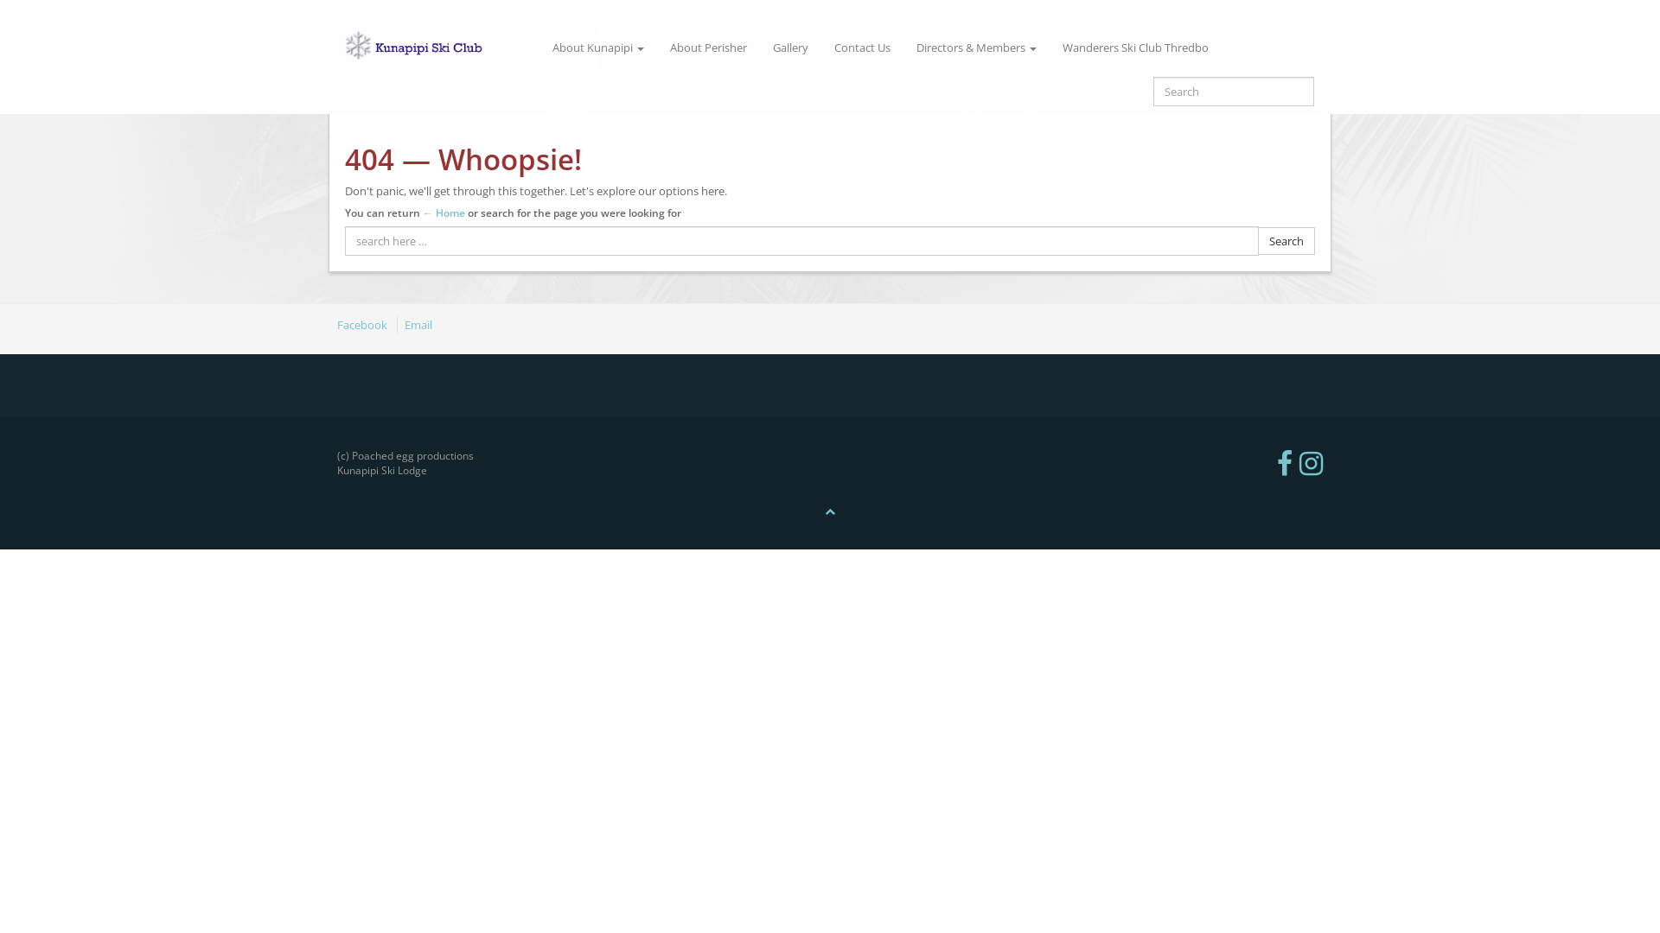 Image resolution: width=1660 pixels, height=933 pixels. Describe the element at coordinates (1286, 242) in the screenshot. I see `Search` at that location.